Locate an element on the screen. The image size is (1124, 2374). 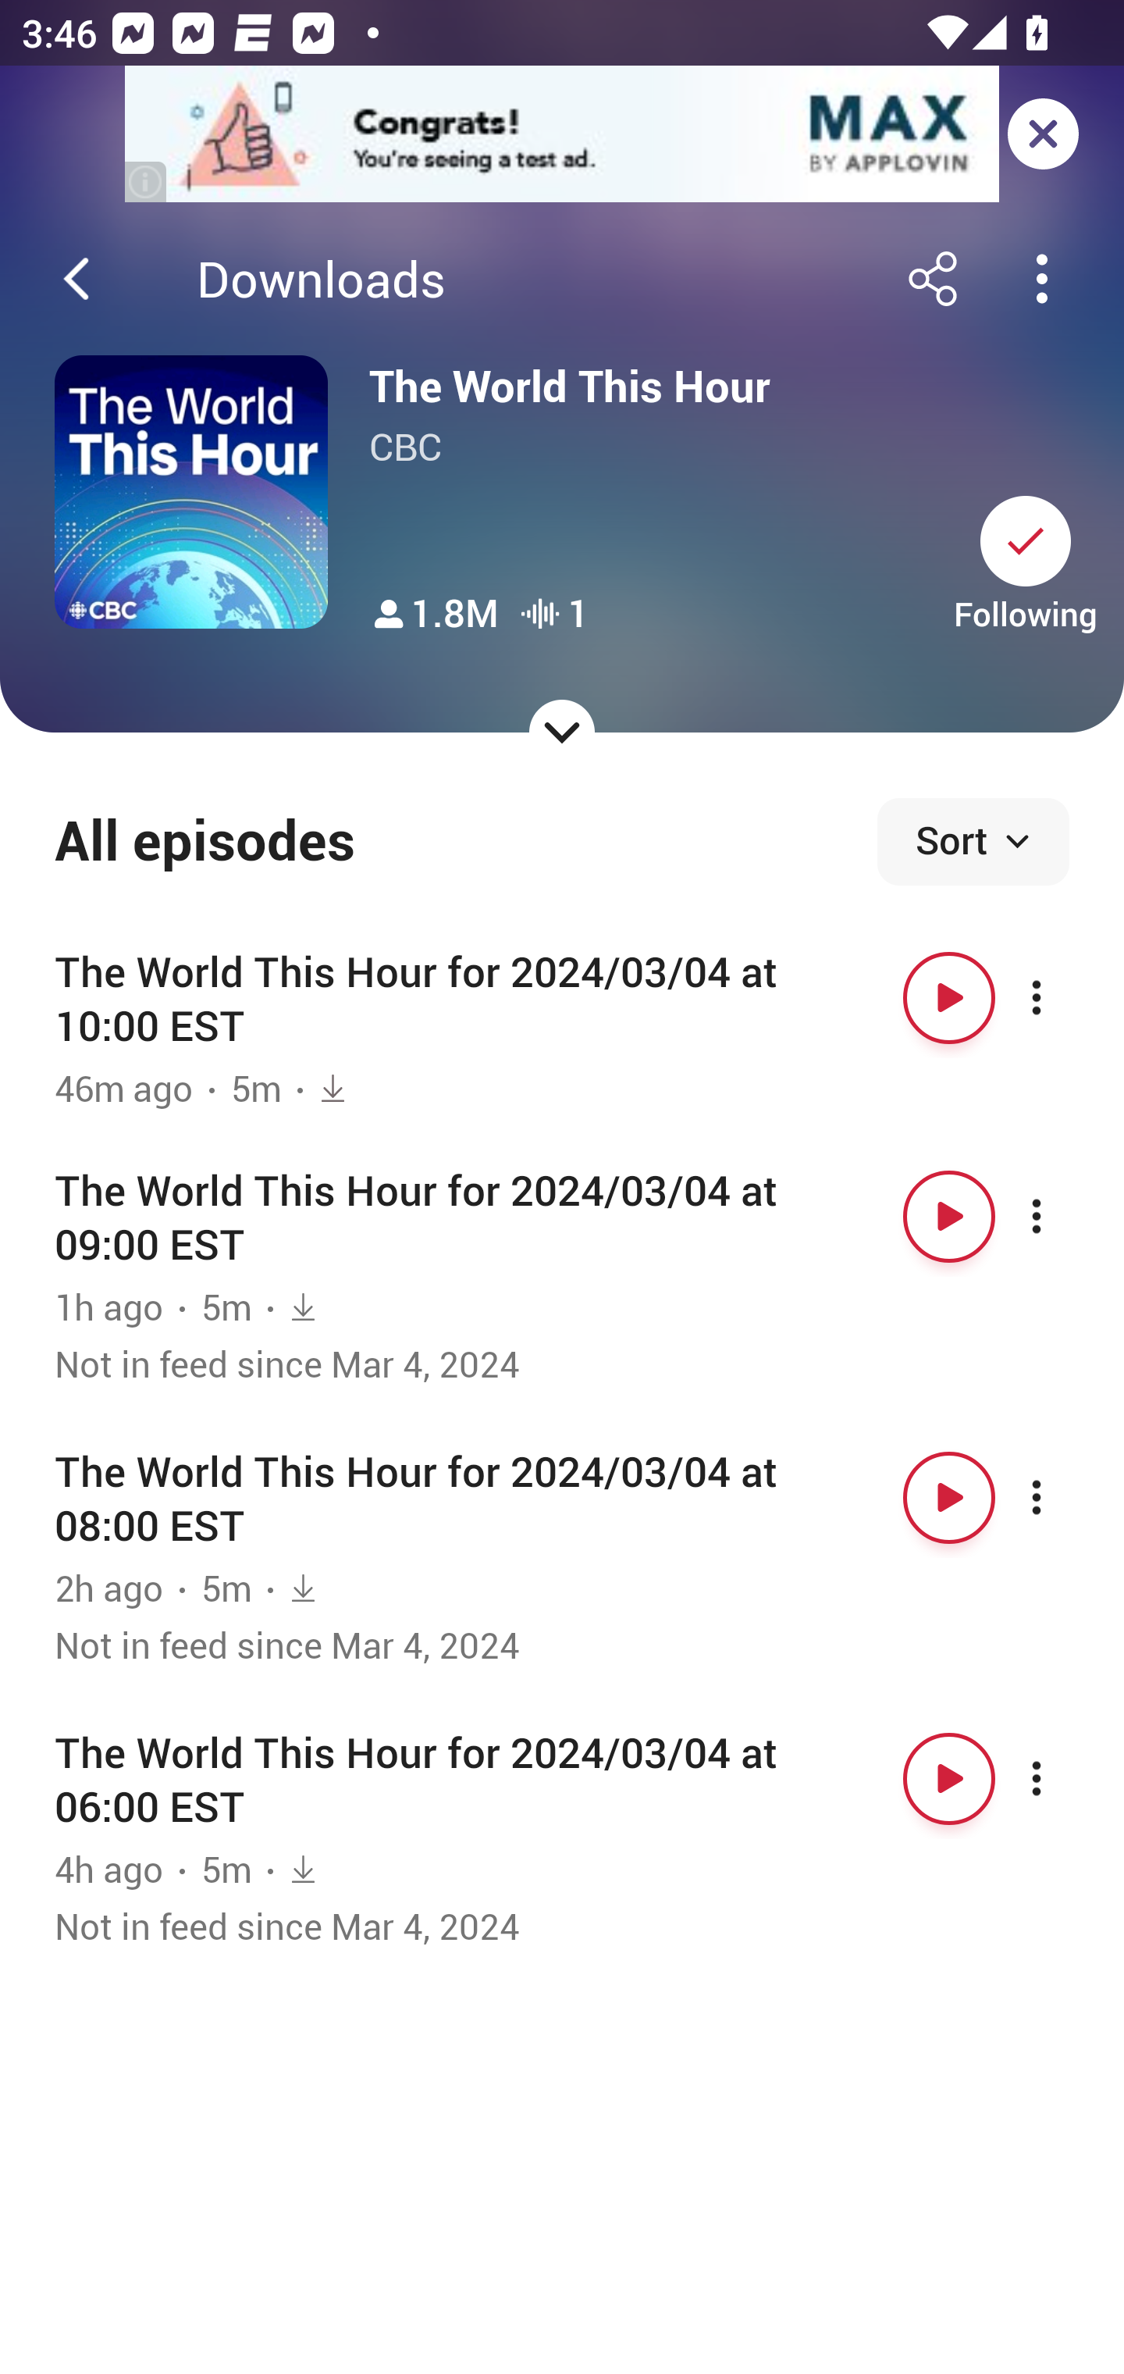
More options is located at coordinates (1063, 998).